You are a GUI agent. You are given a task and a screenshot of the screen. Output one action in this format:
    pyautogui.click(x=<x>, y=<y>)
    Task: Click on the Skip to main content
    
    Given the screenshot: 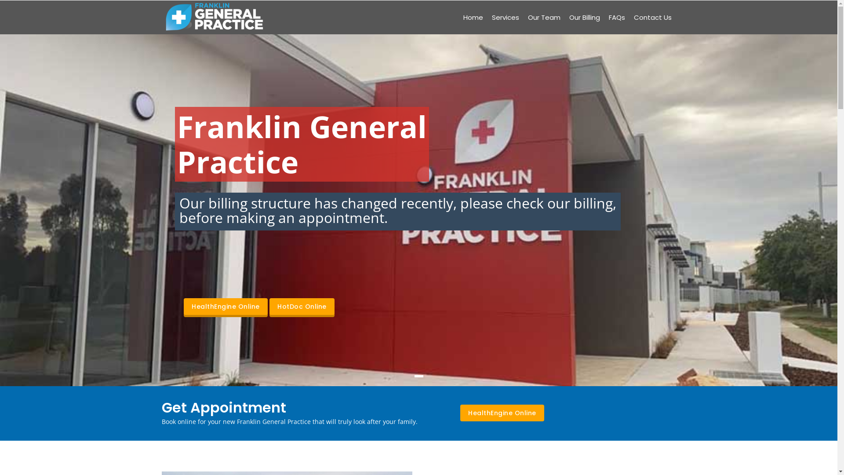 What is the action you would take?
    pyautogui.click(x=0, y=0)
    